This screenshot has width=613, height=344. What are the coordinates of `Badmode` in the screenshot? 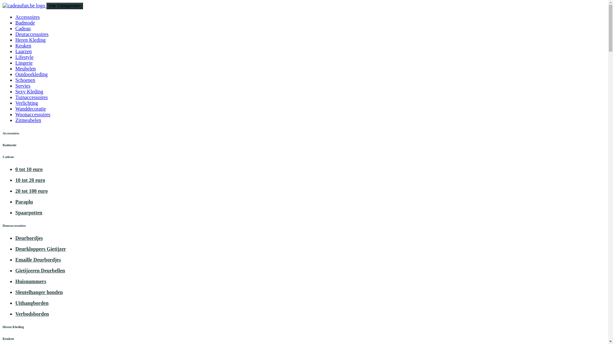 It's located at (25, 23).